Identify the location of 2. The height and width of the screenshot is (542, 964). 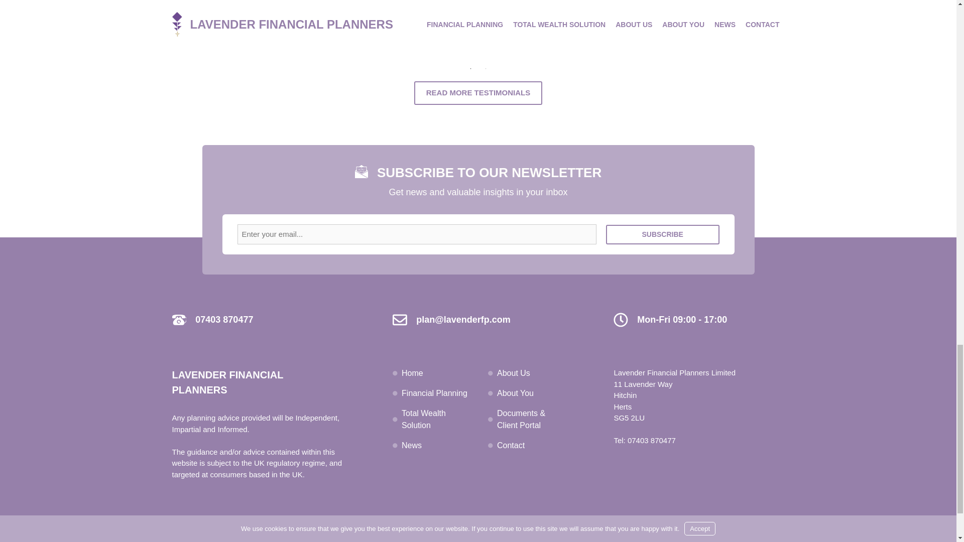
(486, 68).